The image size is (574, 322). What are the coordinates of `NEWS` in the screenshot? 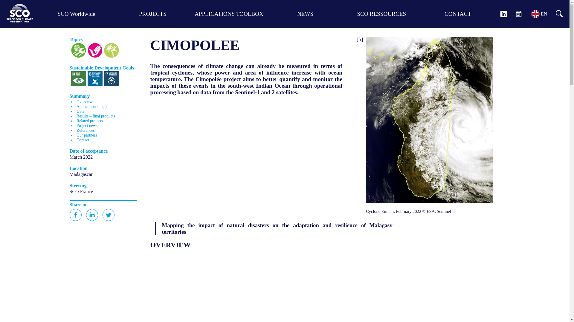 It's located at (305, 14).